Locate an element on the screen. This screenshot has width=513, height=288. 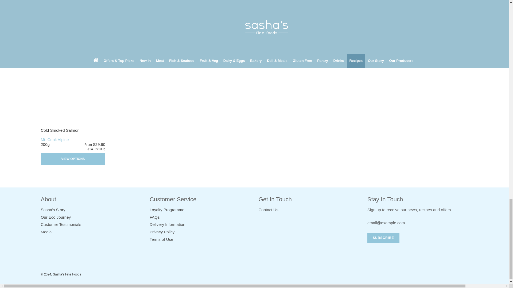
Mt. Cook Alpine is located at coordinates (272, 27).